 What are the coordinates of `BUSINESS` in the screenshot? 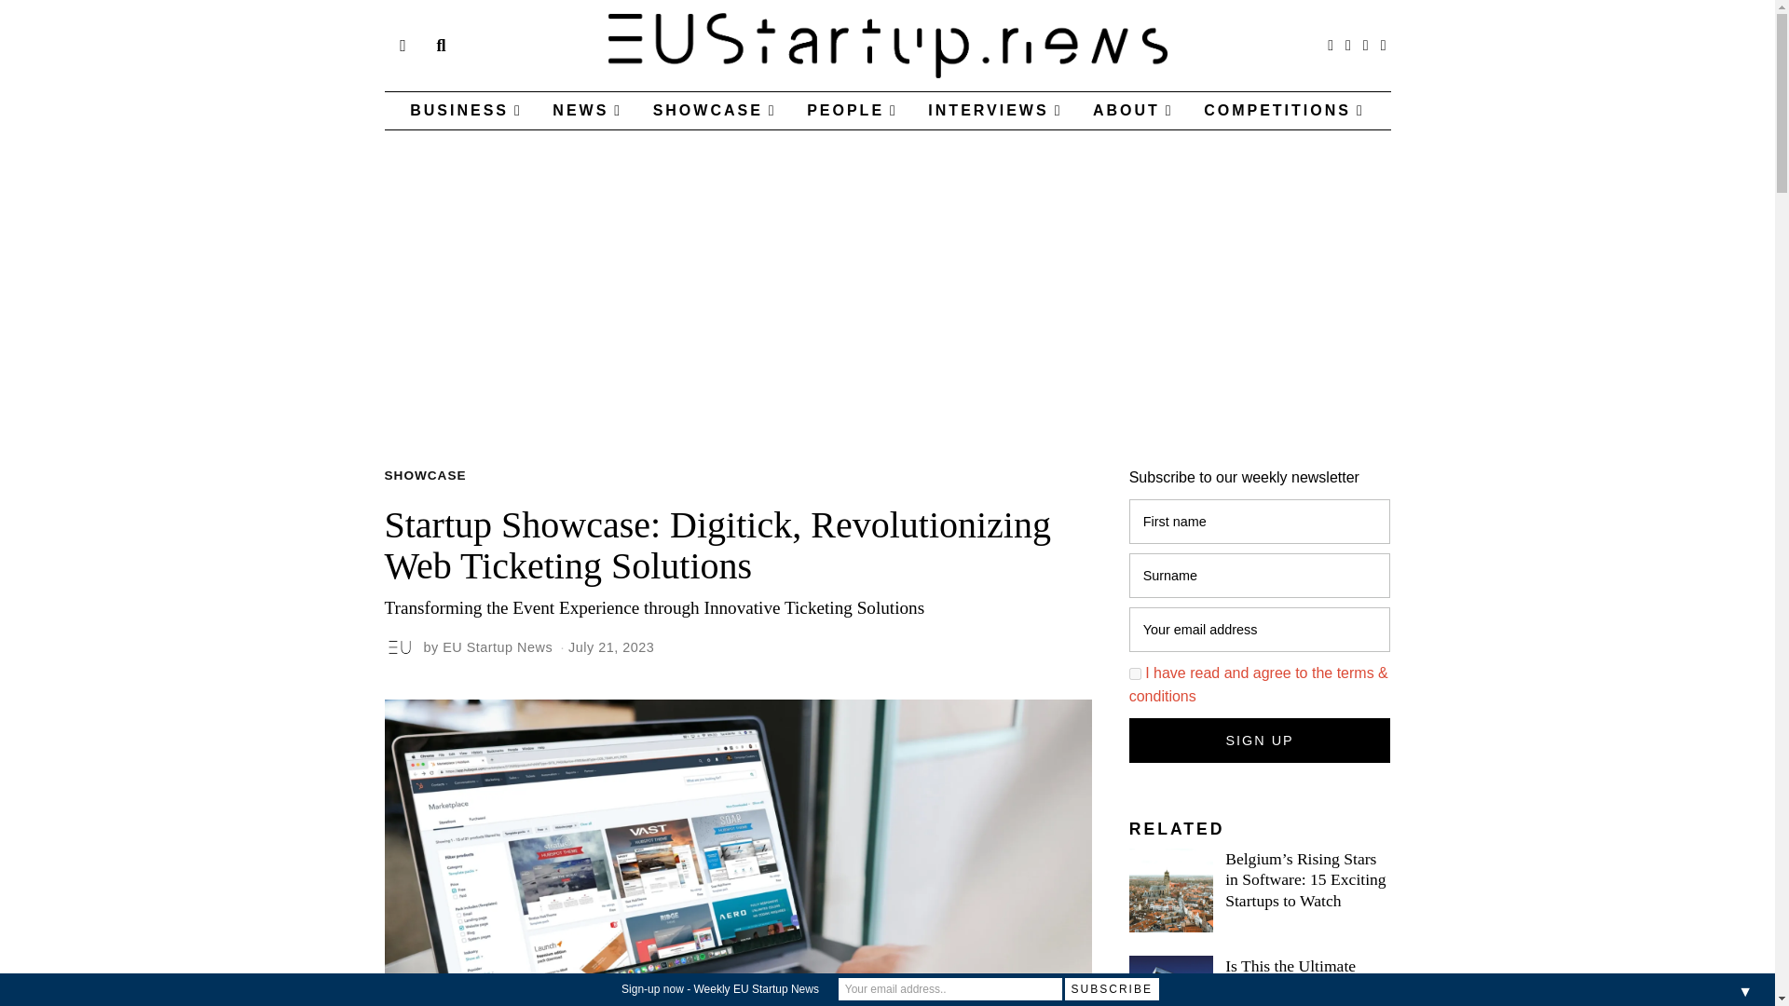 It's located at (466, 111).